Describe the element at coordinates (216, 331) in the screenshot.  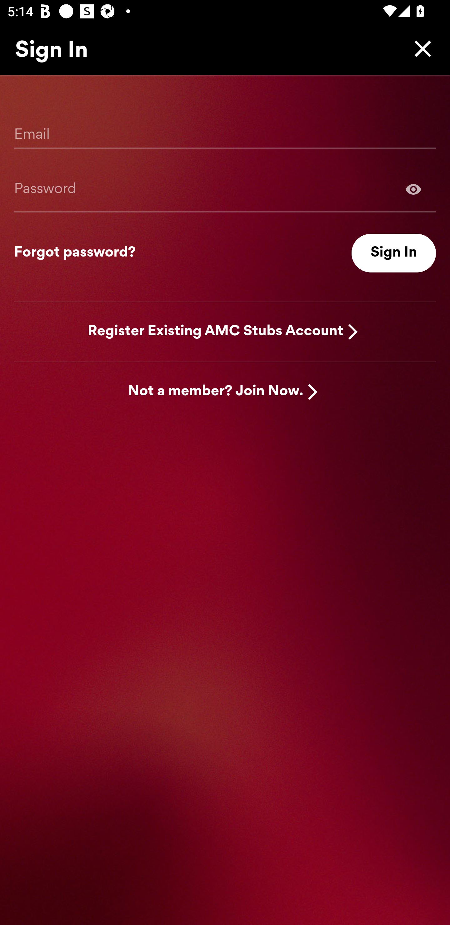
I see `Register Existing AMC Stubs Account` at that location.